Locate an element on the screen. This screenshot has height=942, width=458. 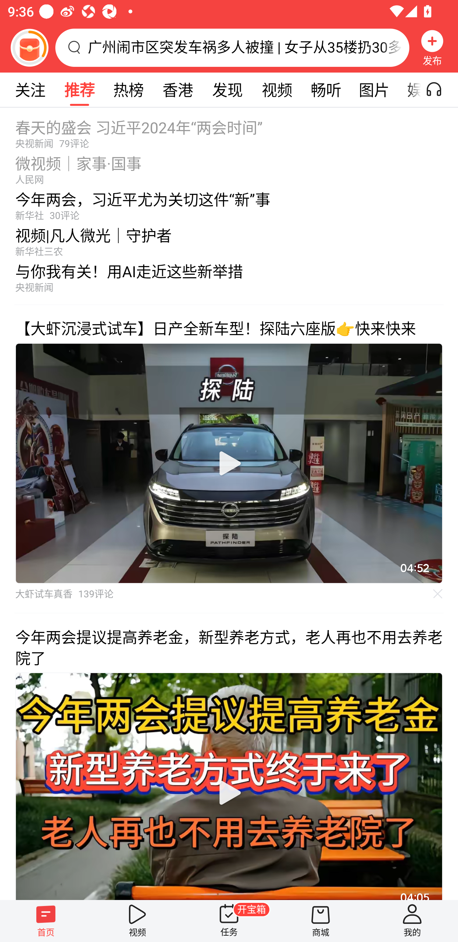
关注 is located at coordinates (30, 90).